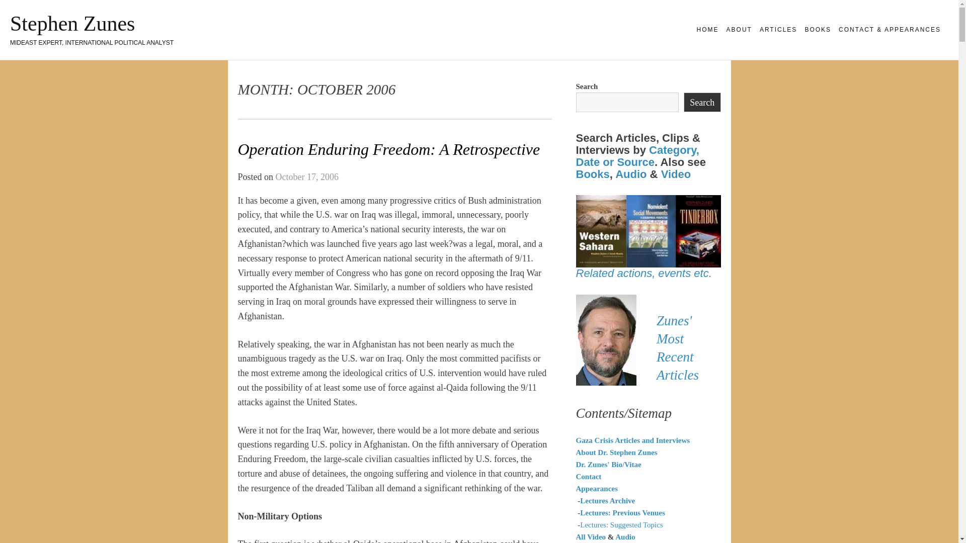 The height and width of the screenshot is (543, 966). Describe the element at coordinates (702, 102) in the screenshot. I see `Search` at that location.